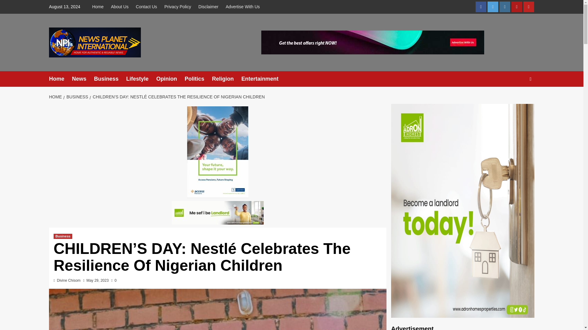 The width and height of the screenshot is (588, 330). Describe the element at coordinates (119, 7) in the screenshot. I see `About Us` at that location.